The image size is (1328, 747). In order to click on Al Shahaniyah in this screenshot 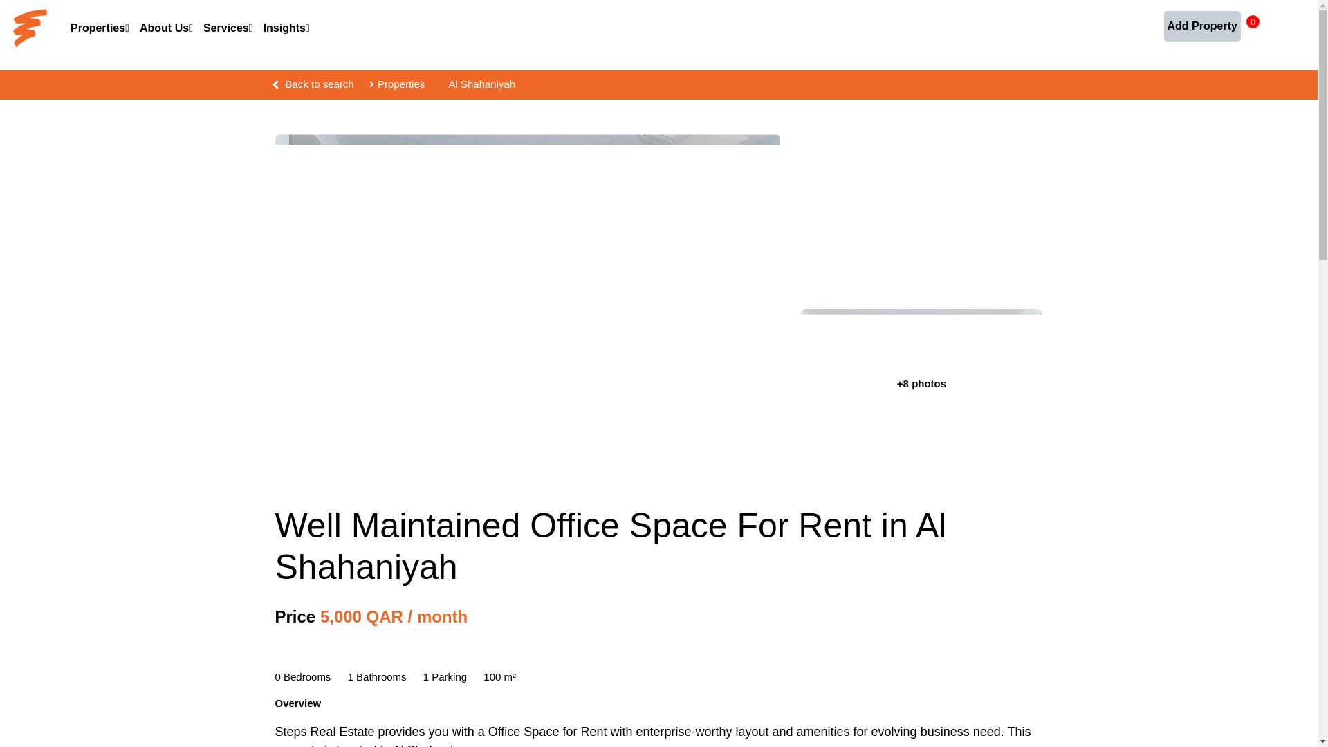, I will do `click(481, 84)`.